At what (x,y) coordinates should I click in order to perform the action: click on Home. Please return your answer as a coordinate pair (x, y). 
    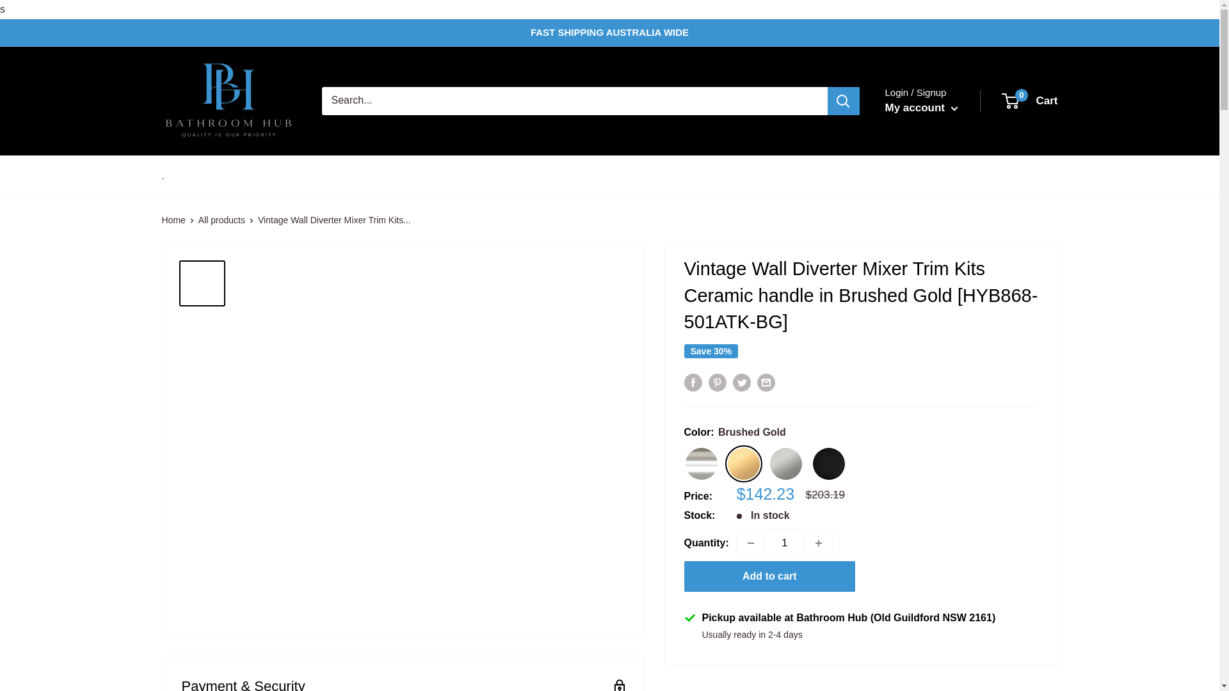
    Looking at the image, I should click on (173, 220).